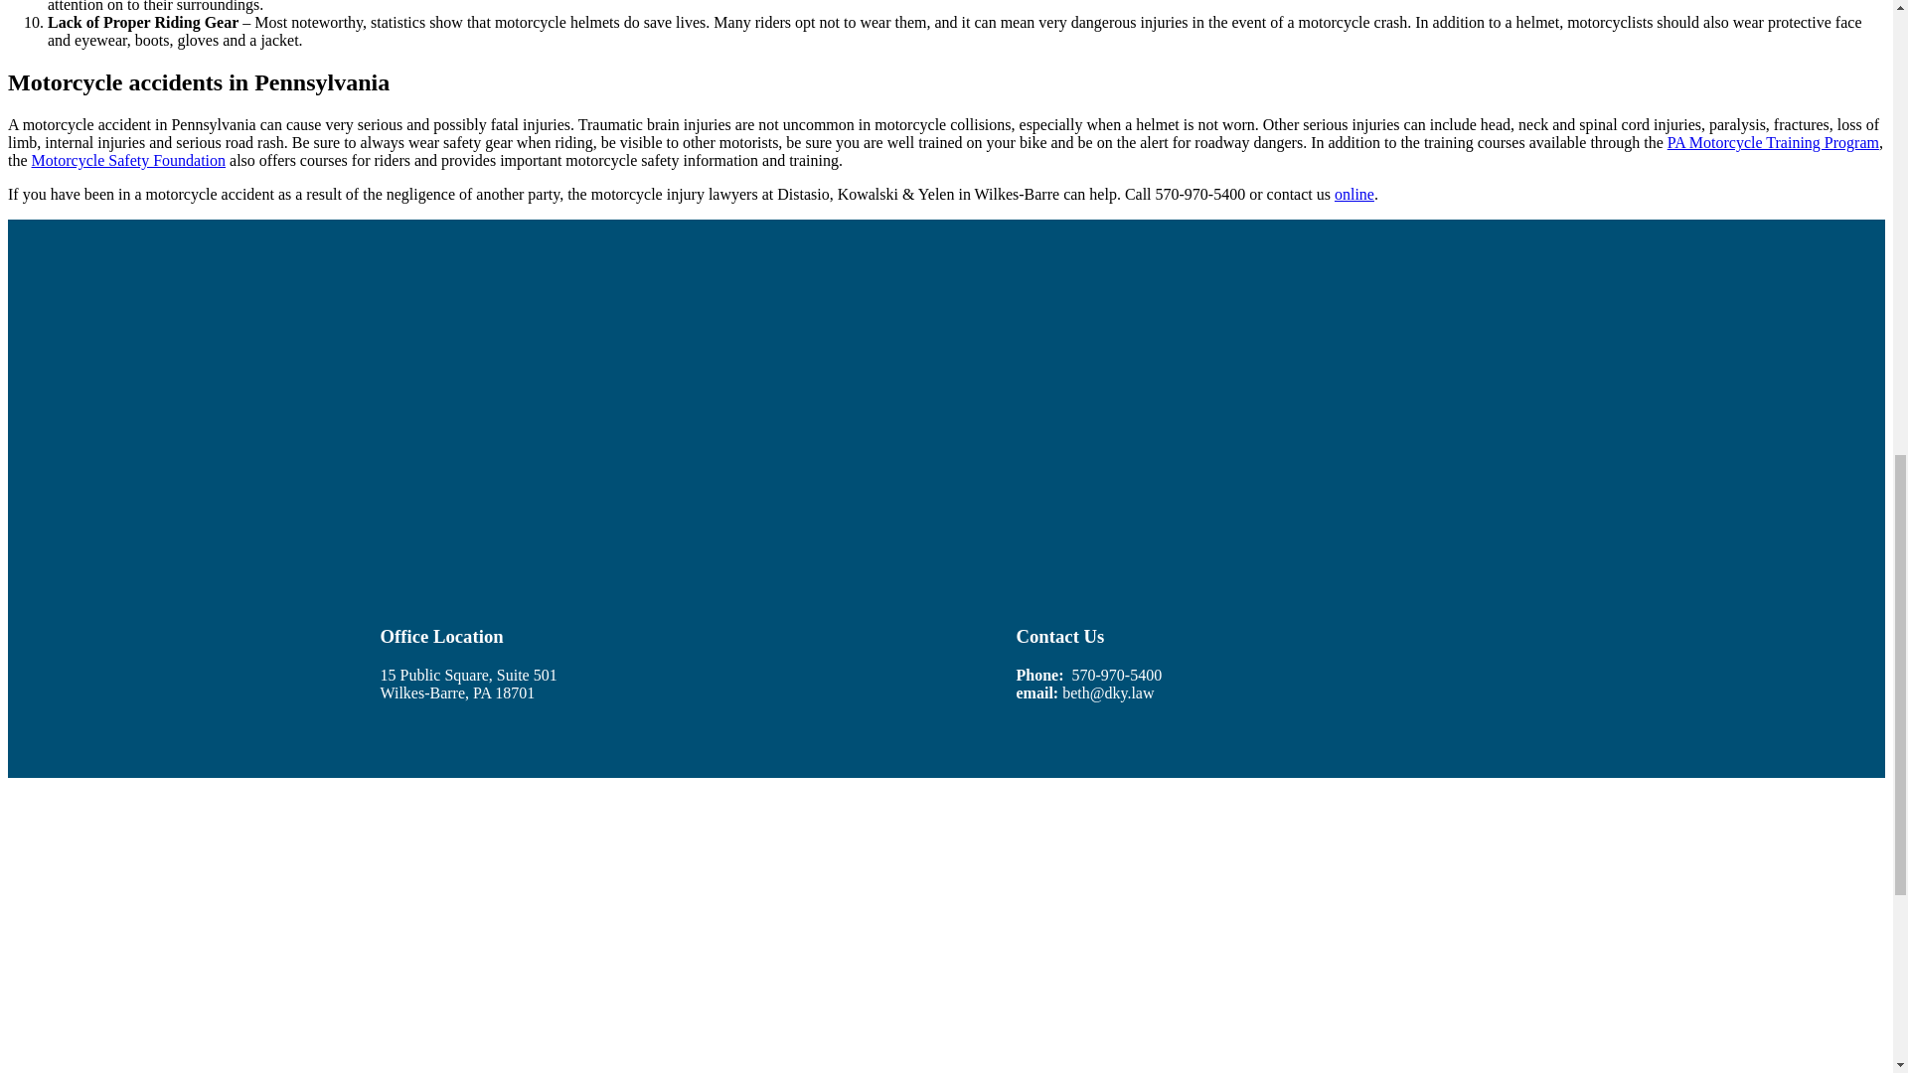 The image size is (1908, 1073). Describe the element at coordinates (1455, 934) in the screenshot. I see `Year.png` at that location.